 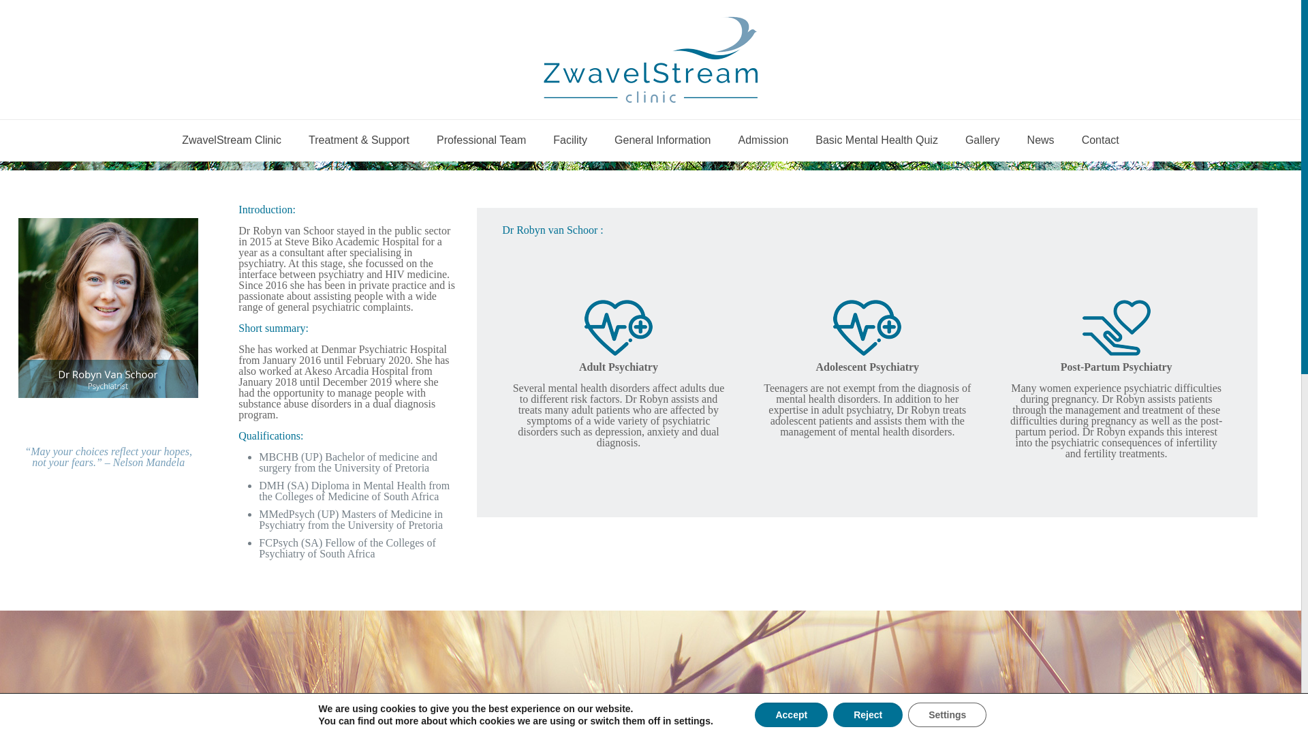 I want to click on Professional Team, so click(x=481, y=140).